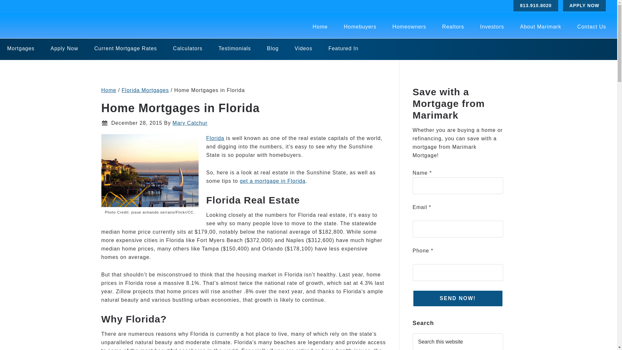  I want to click on About Marimark, so click(540, 27).